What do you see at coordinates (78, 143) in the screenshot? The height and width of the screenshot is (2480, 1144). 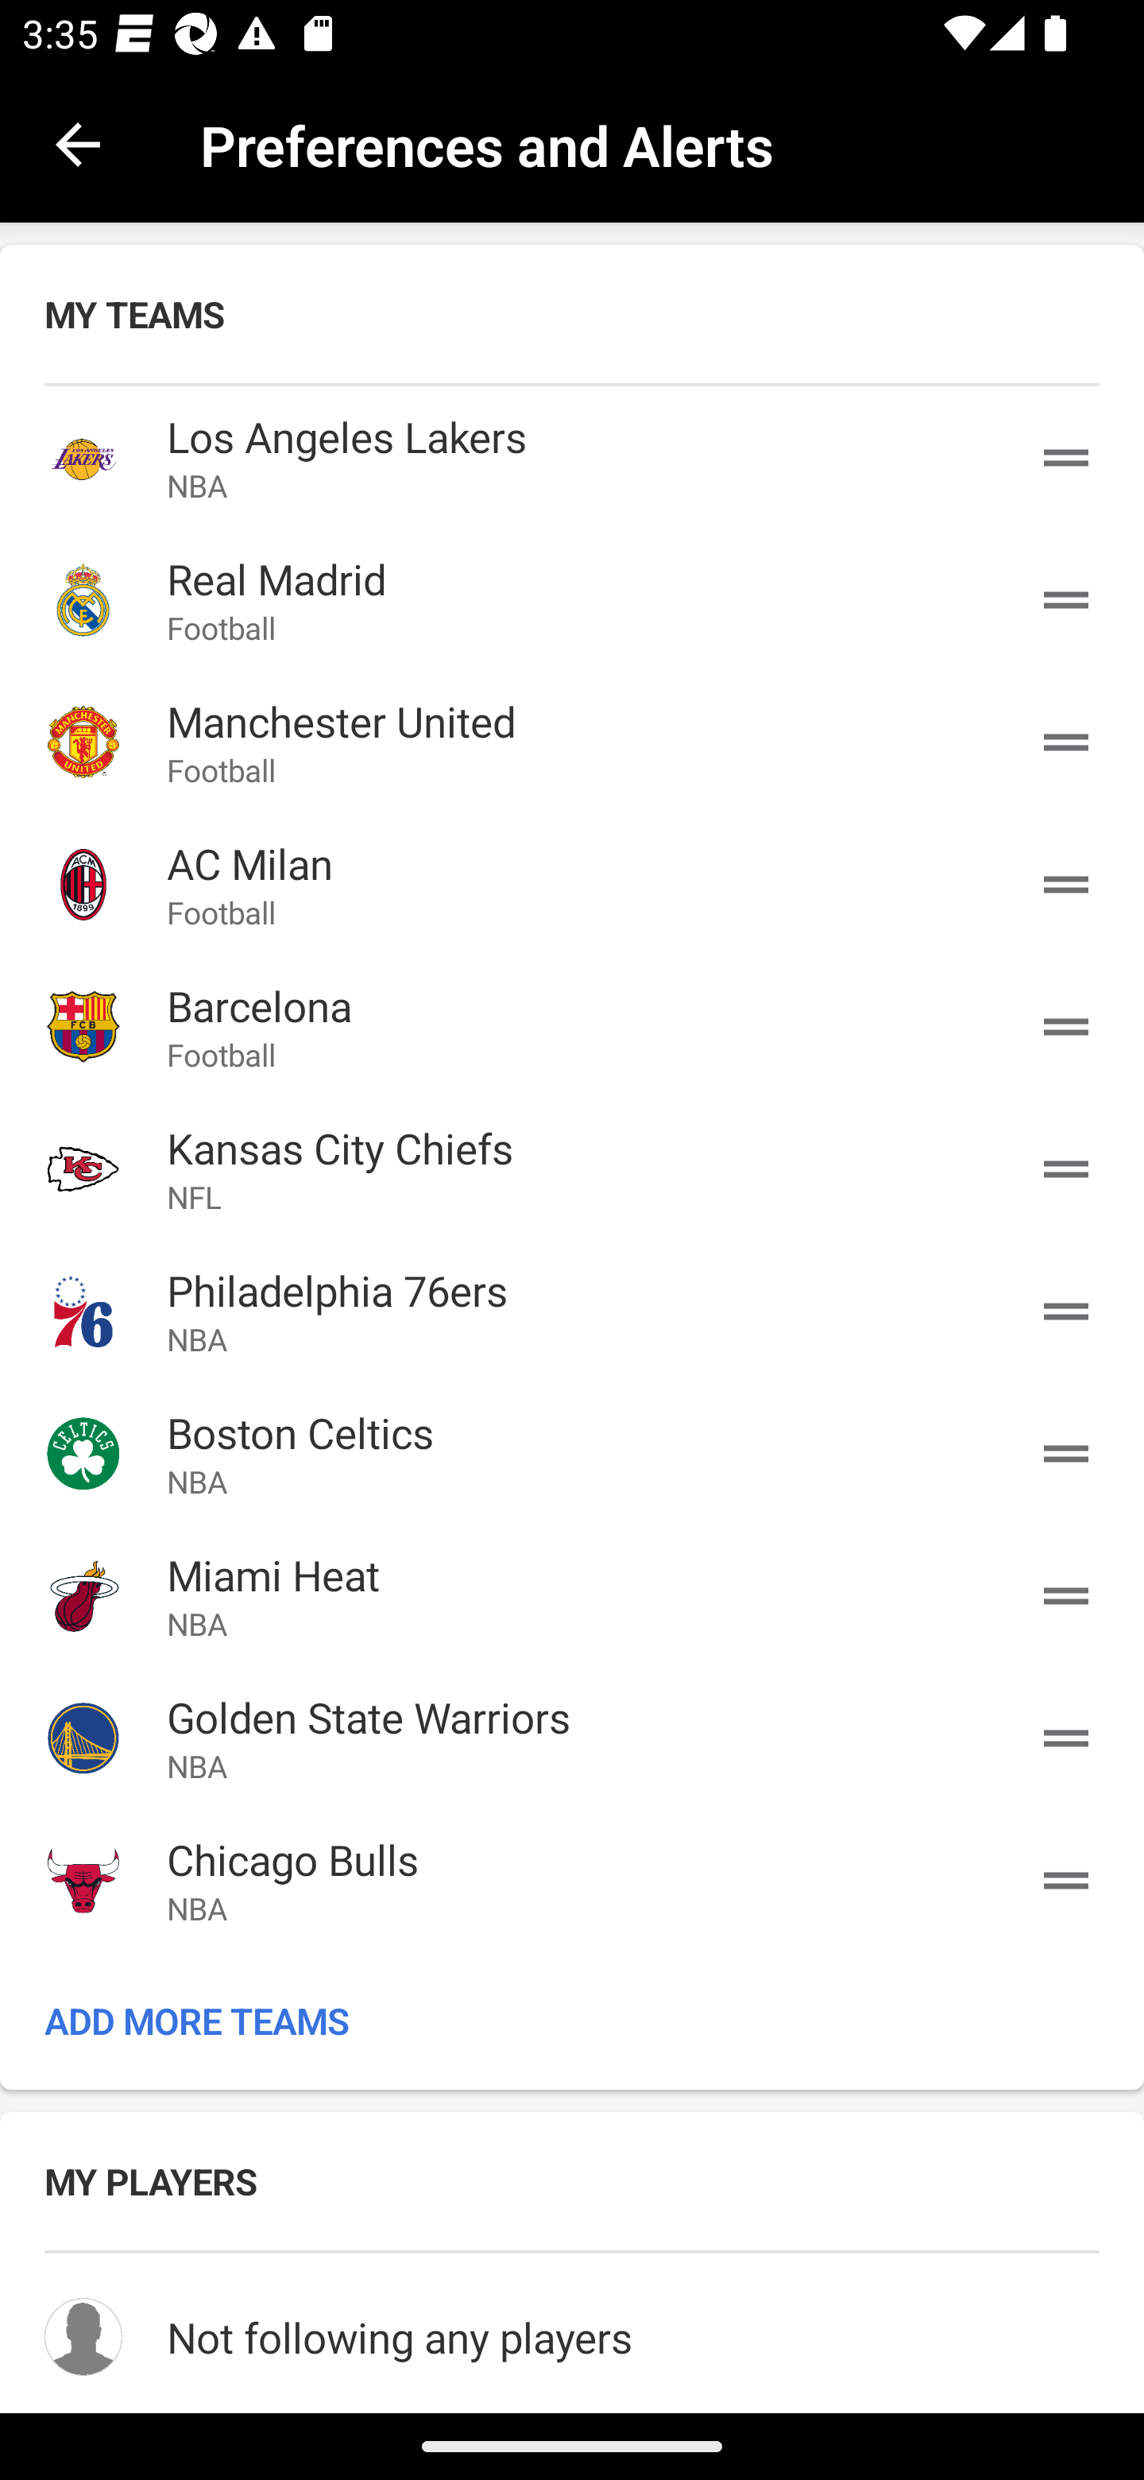 I see `back.button` at bounding box center [78, 143].